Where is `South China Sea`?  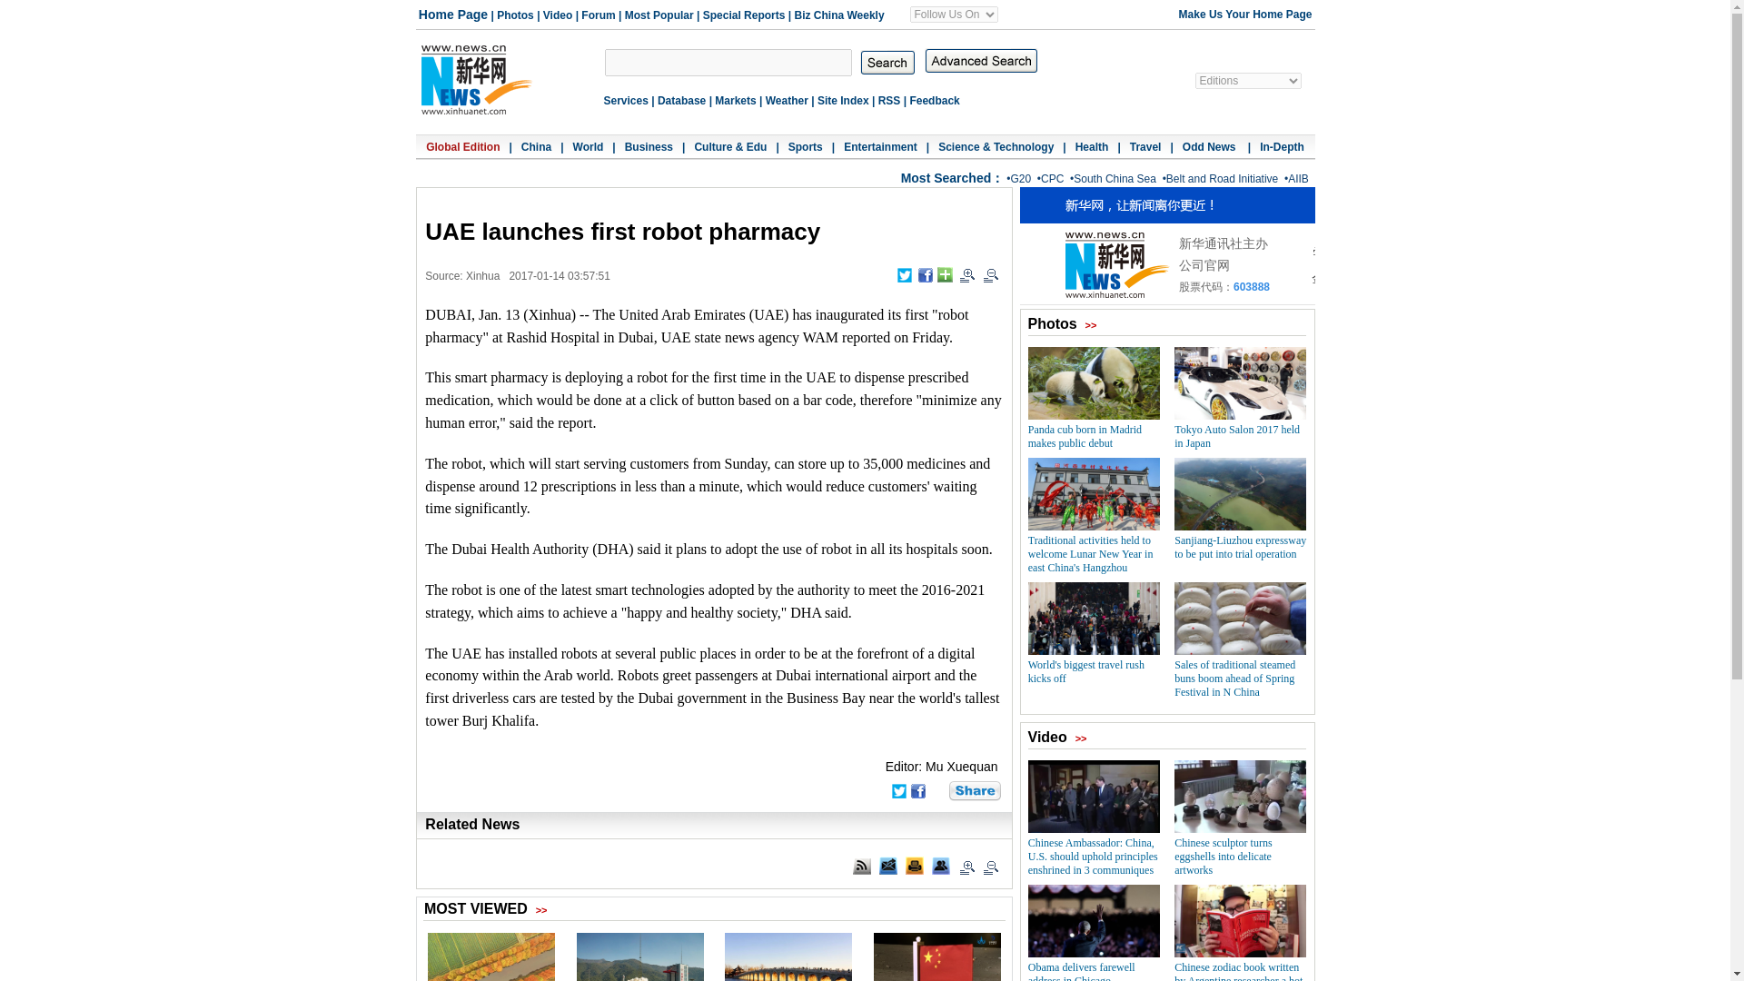 South China Sea is located at coordinates (1115, 179).